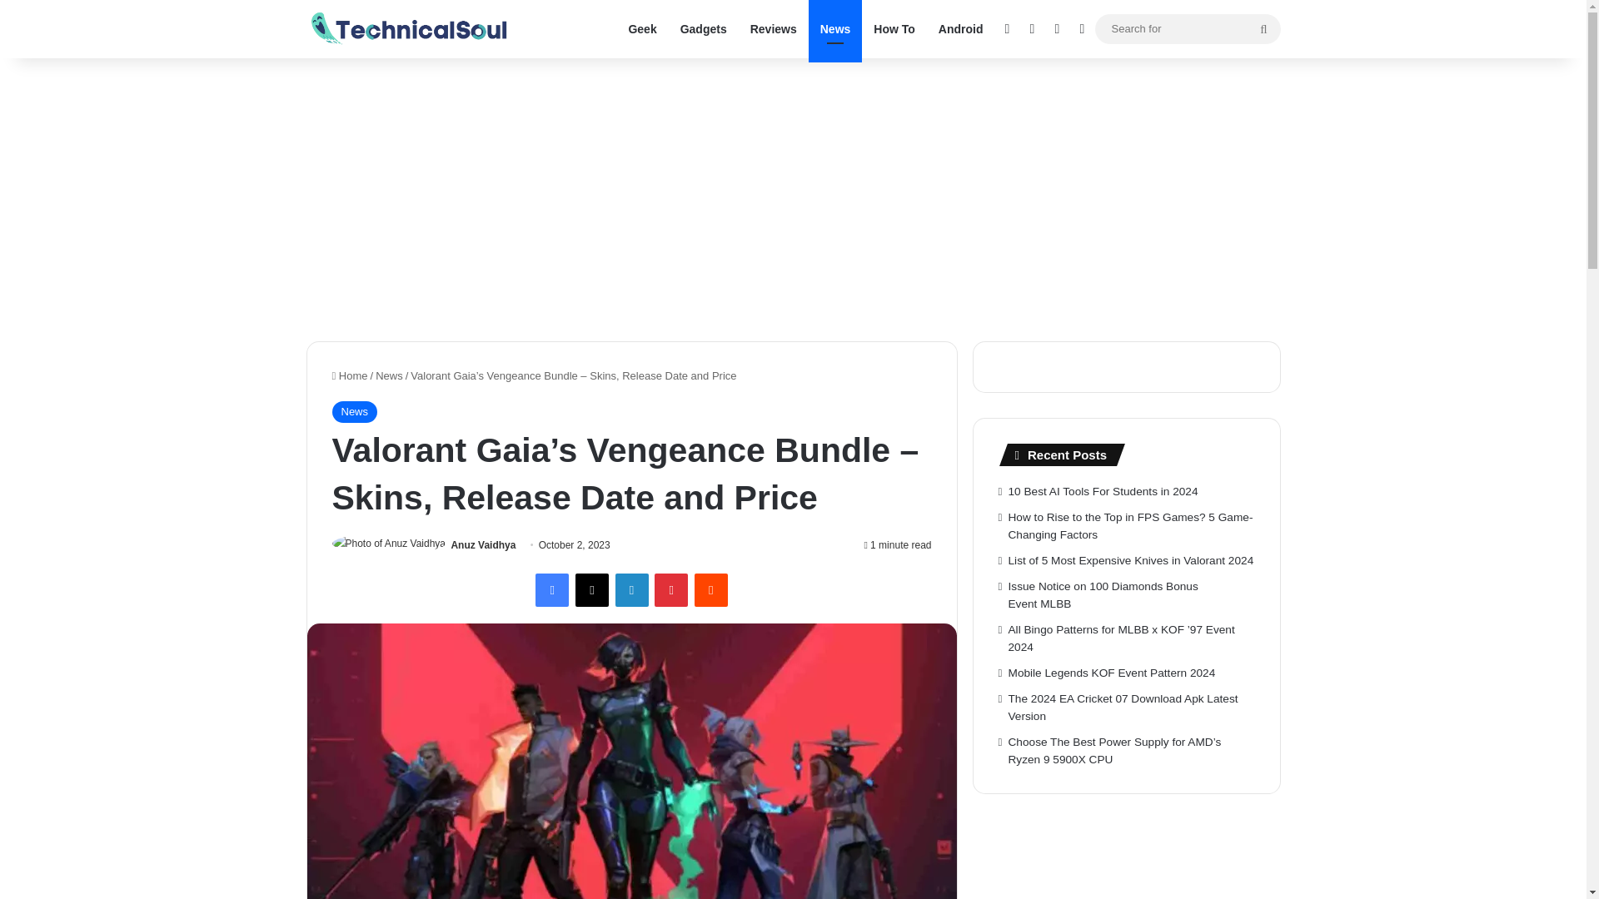 The height and width of the screenshot is (899, 1599). Describe the element at coordinates (483, 545) in the screenshot. I see `Anuz Vaidhya` at that location.